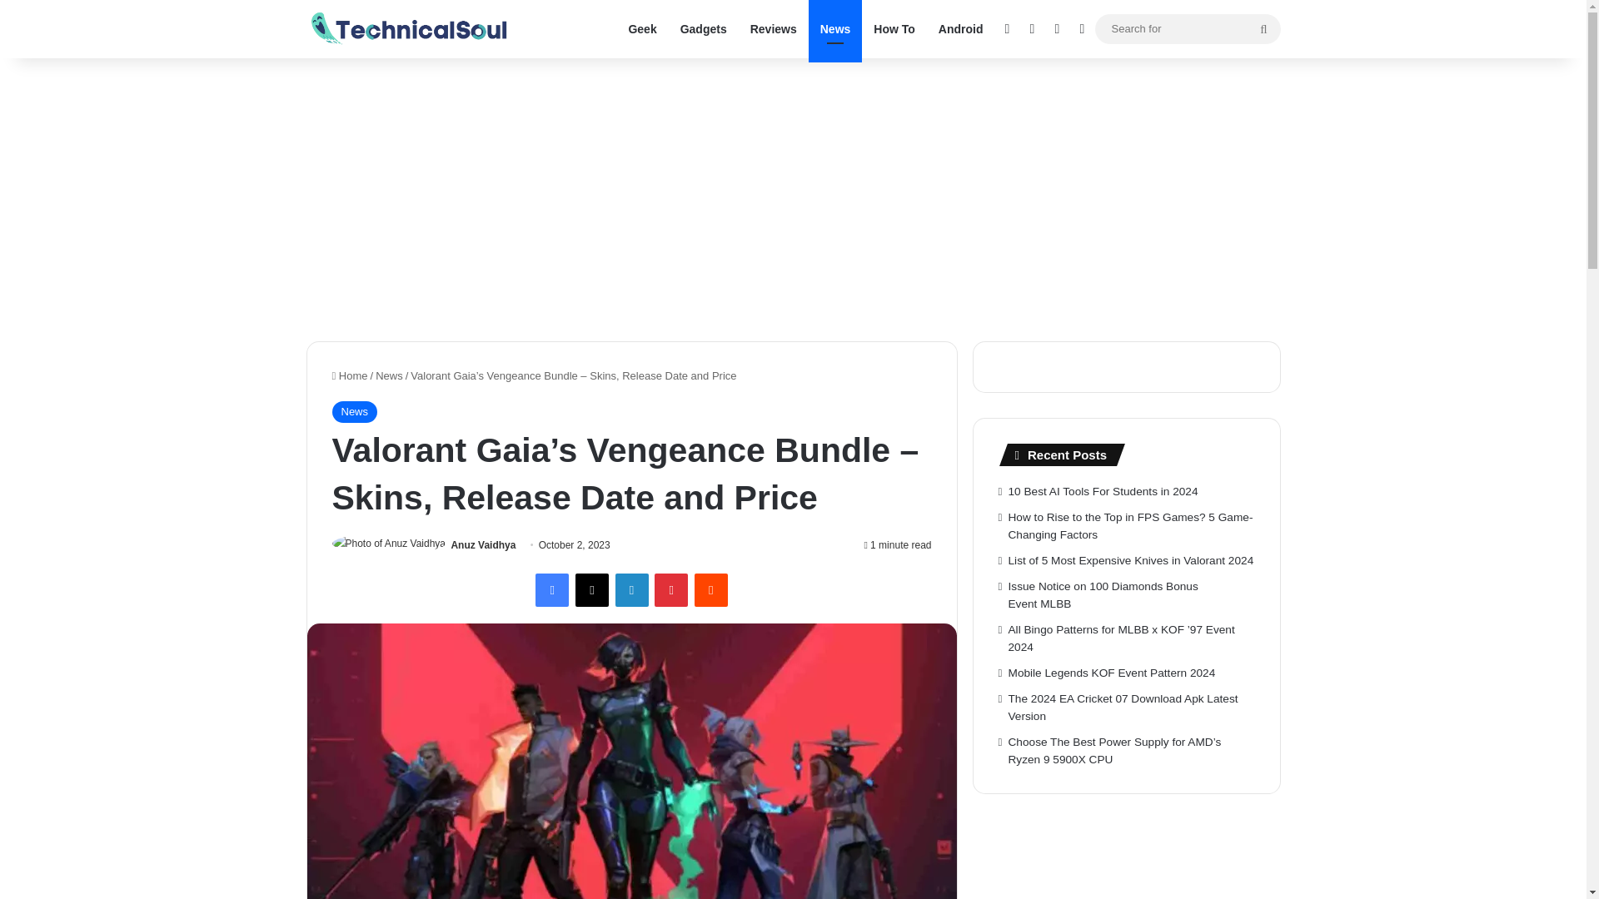 The height and width of the screenshot is (899, 1599). Describe the element at coordinates (483, 545) in the screenshot. I see `Anuz Vaidhya` at that location.